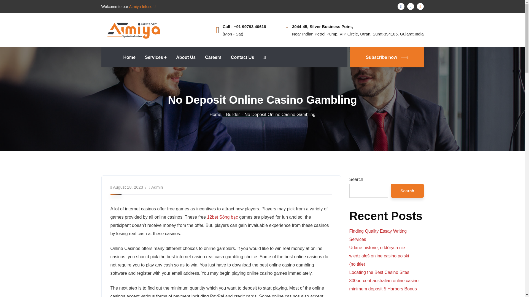 This screenshot has width=529, height=297. I want to click on Posts by admin, so click(157, 187).